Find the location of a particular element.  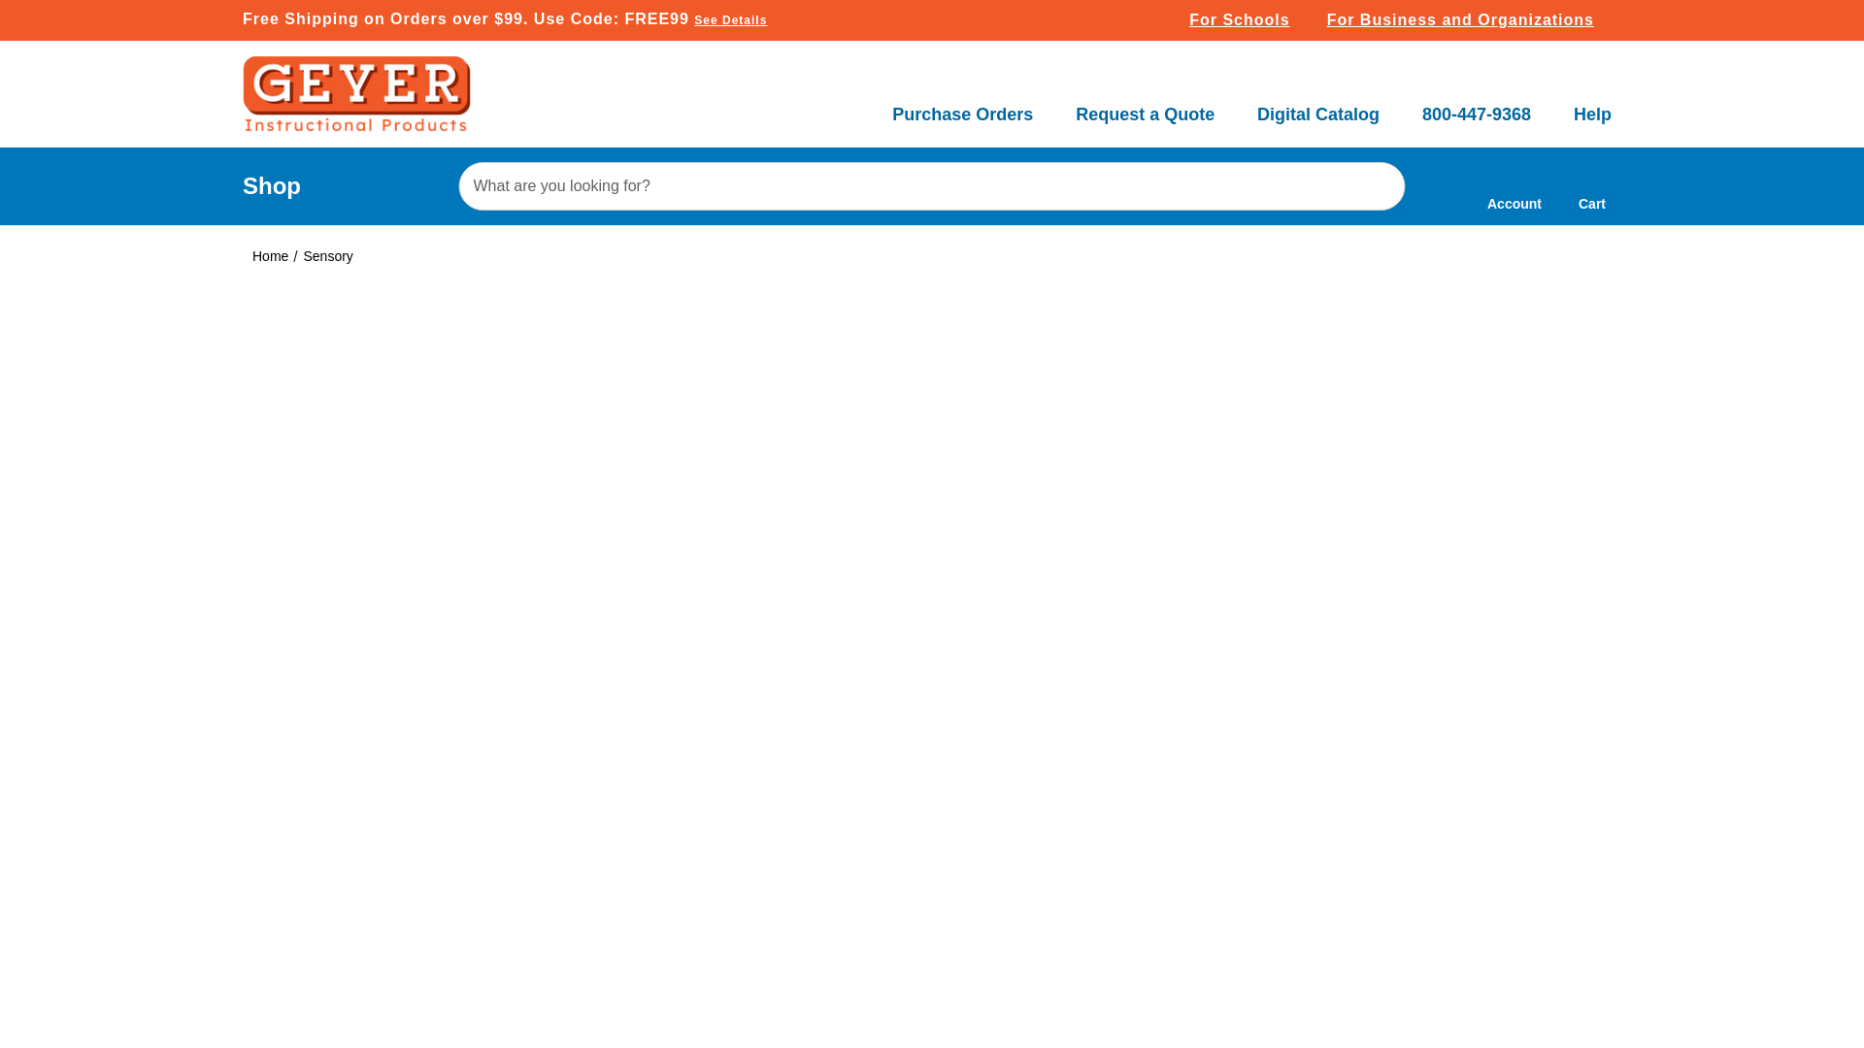

Digital Catalog is located at coordinates (1317, 103).